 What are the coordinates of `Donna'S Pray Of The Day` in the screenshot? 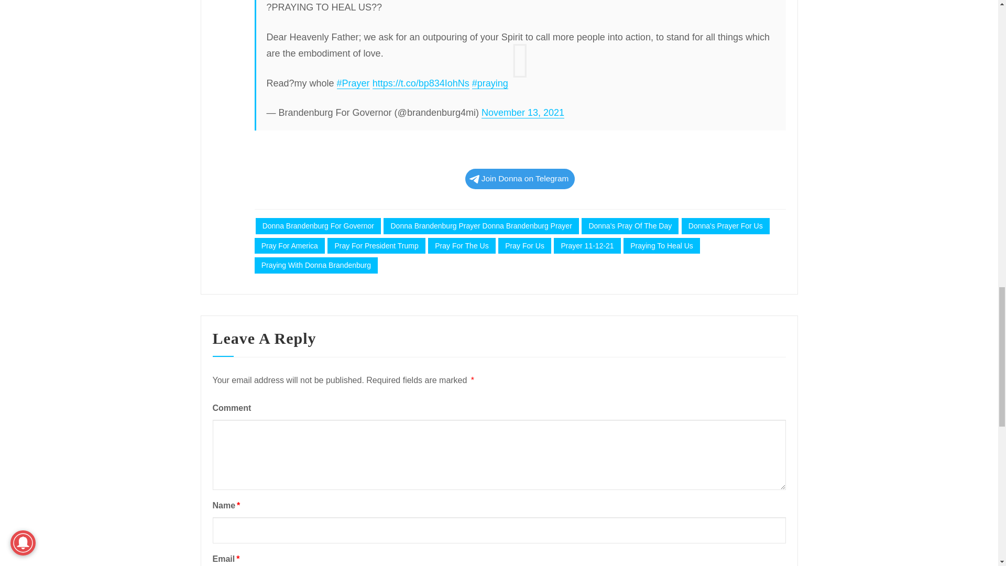 It's located at (630, 226).